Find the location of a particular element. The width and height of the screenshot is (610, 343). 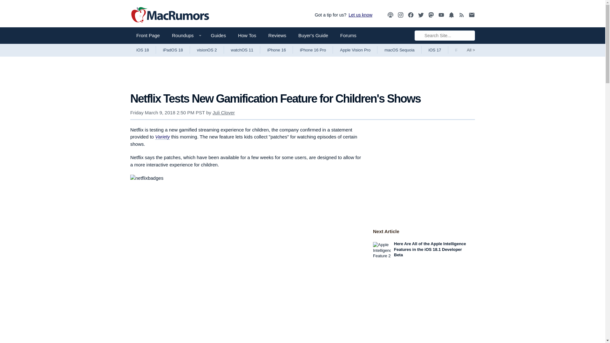

Mastodon is located at coordinates (431, 15).